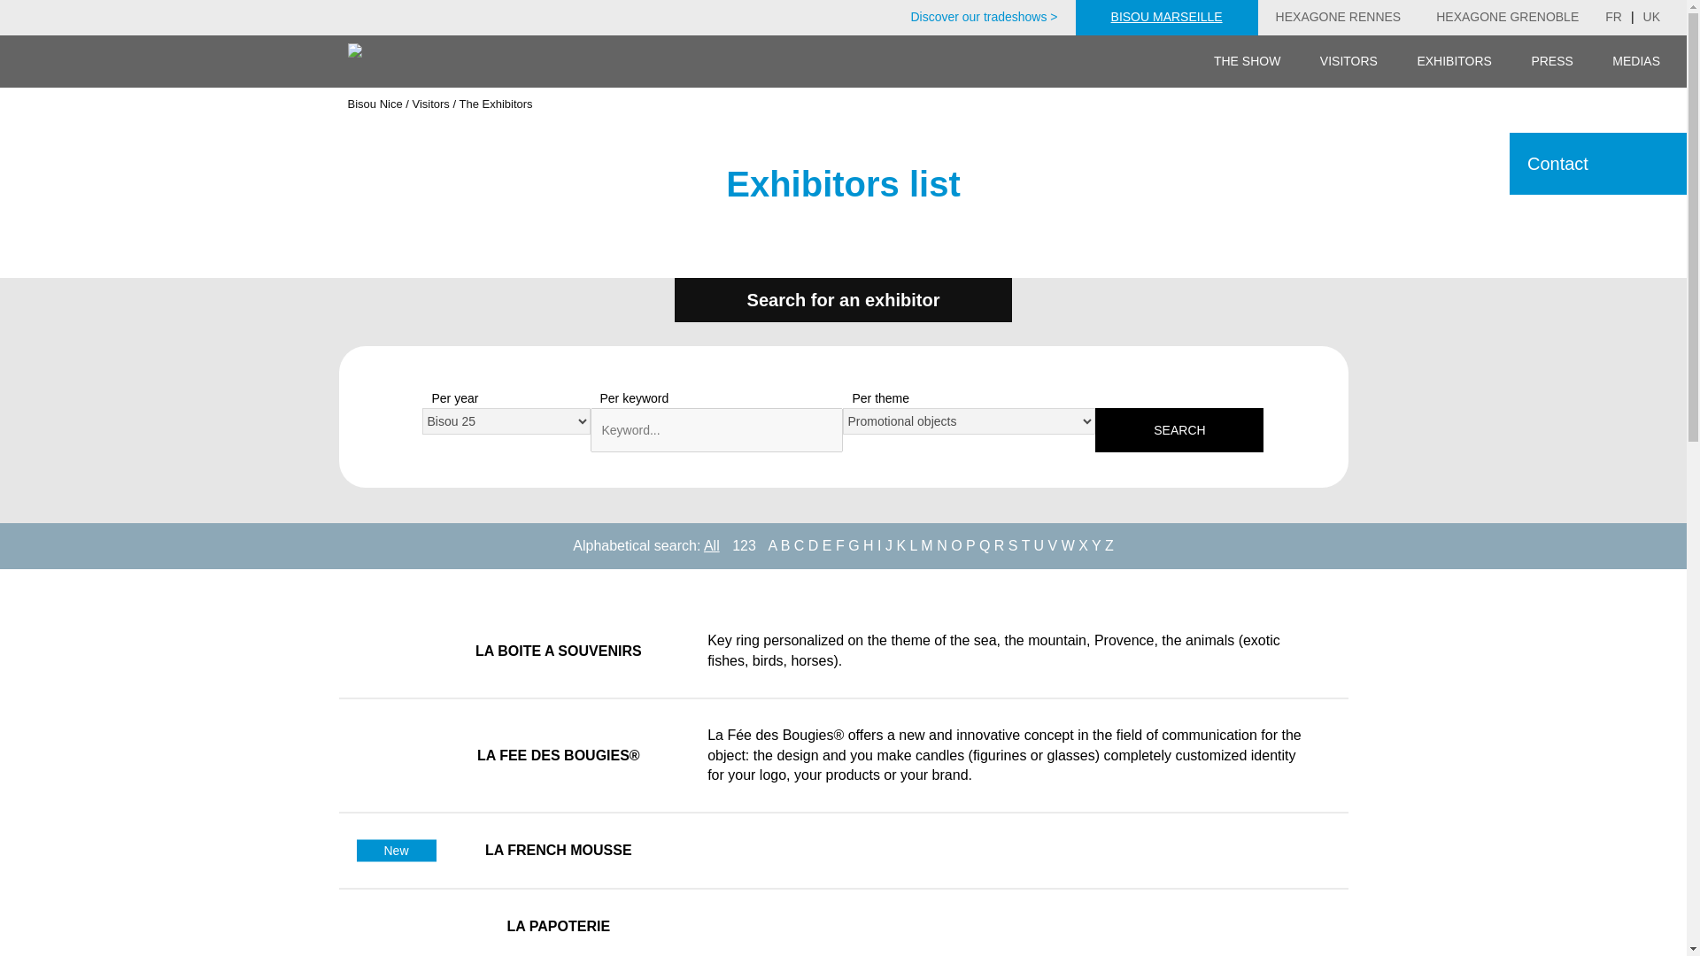 This screenshot has height=956, width=1700. I want to click on VISITORS, so click(1348, 62).